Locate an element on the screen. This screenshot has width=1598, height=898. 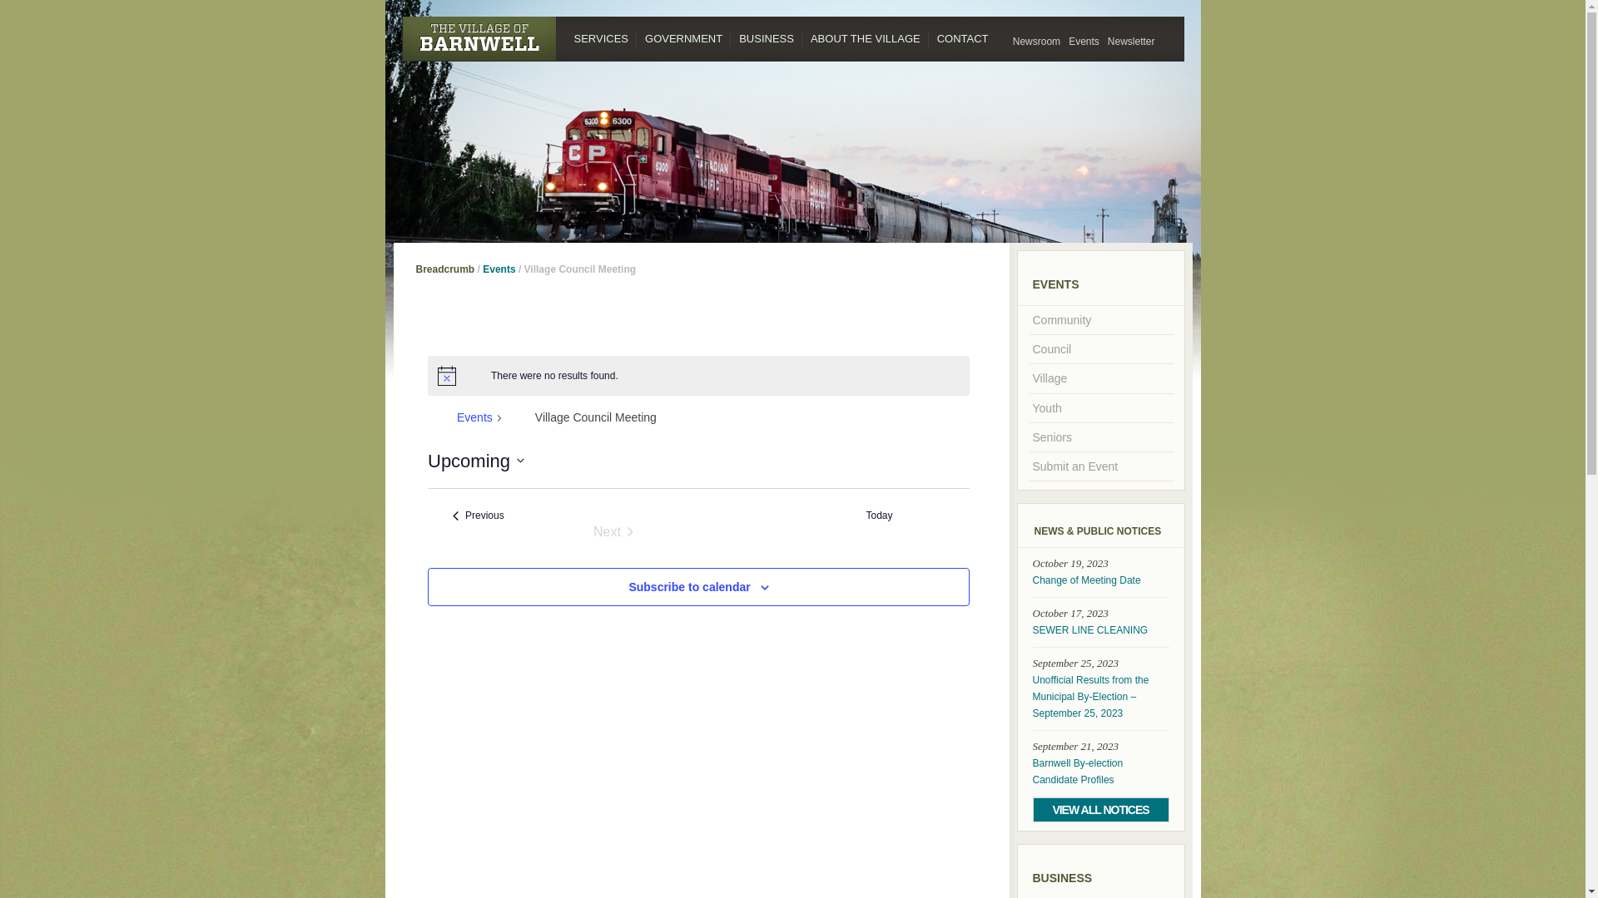
Previous
Events is located at coordinates (479, 516).